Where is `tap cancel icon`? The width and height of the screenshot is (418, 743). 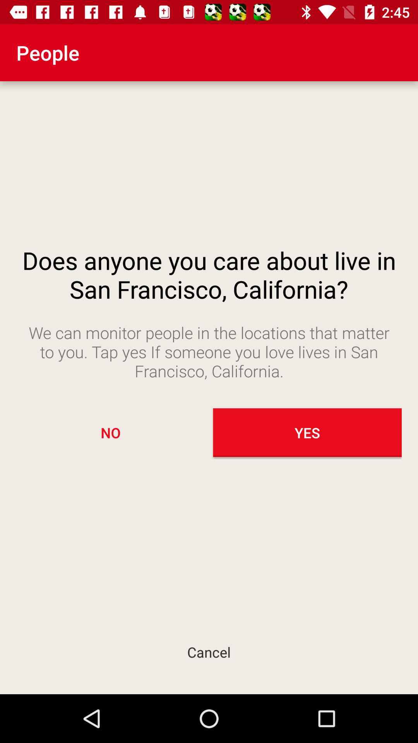
tap cancel icon is located at coordinates (209, 652).